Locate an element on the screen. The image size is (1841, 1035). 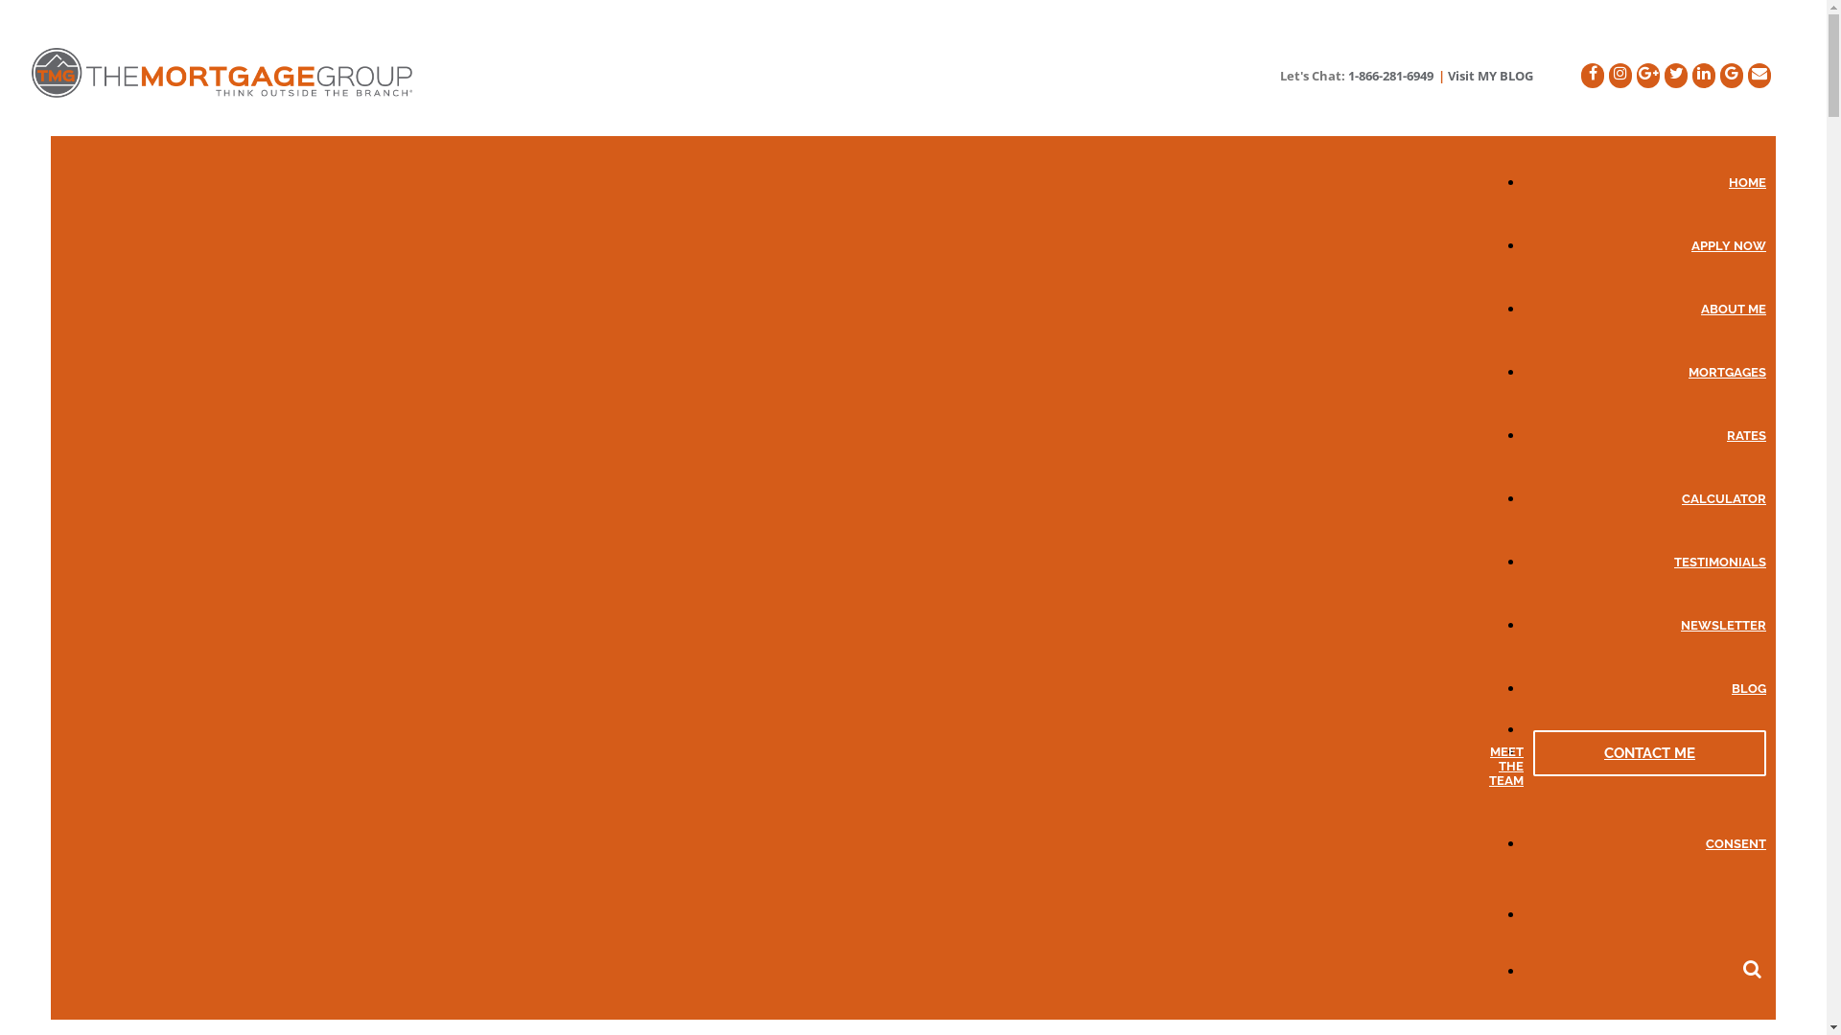
MORTGAGES is located at coordinates (1645, 369).